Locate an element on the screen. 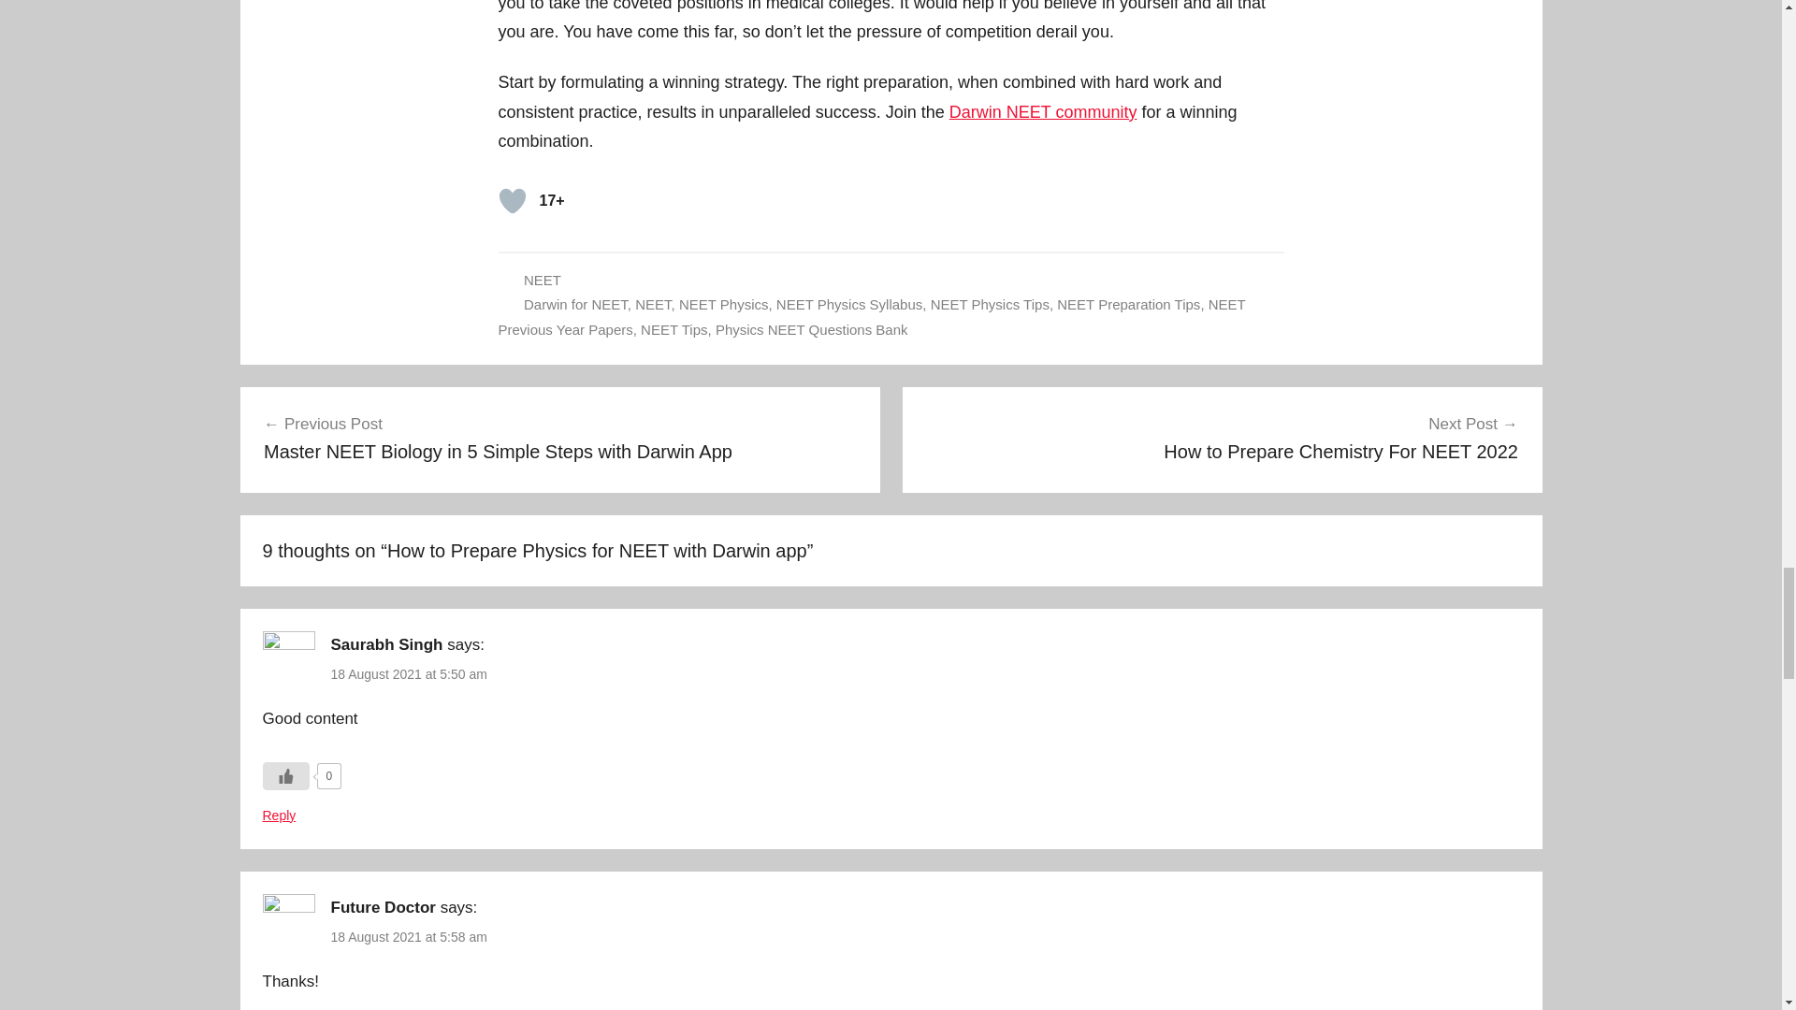  NEET Physics Syllabus is located at coordinates (849, 304).